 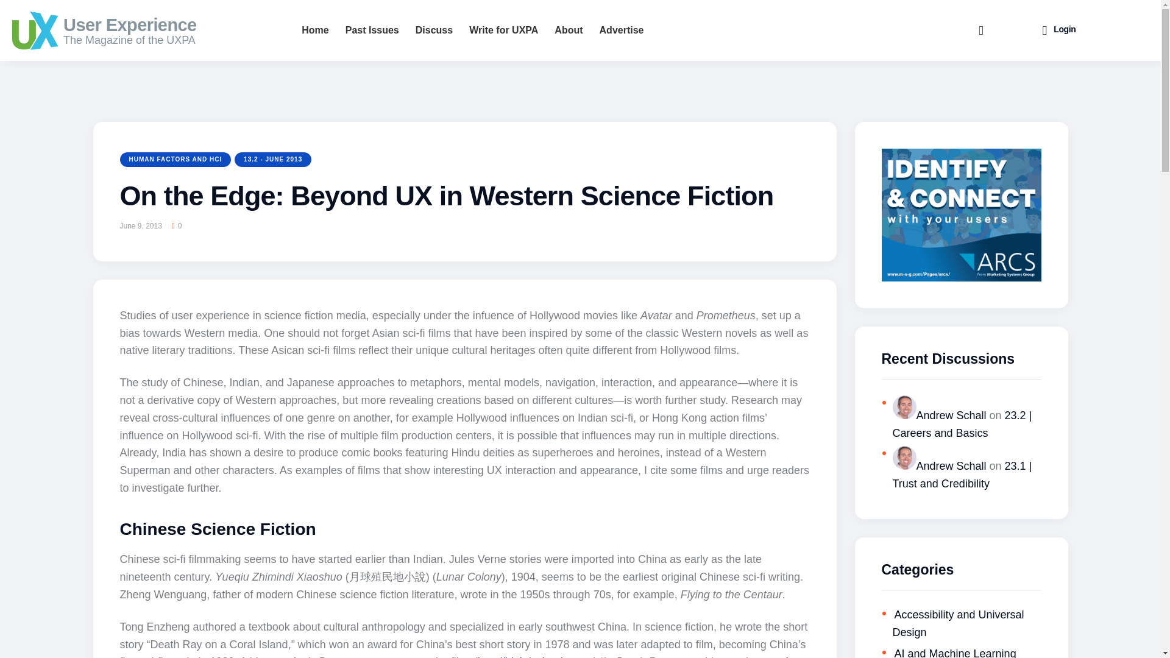 I want to click on About, so click(x=568, y=30).